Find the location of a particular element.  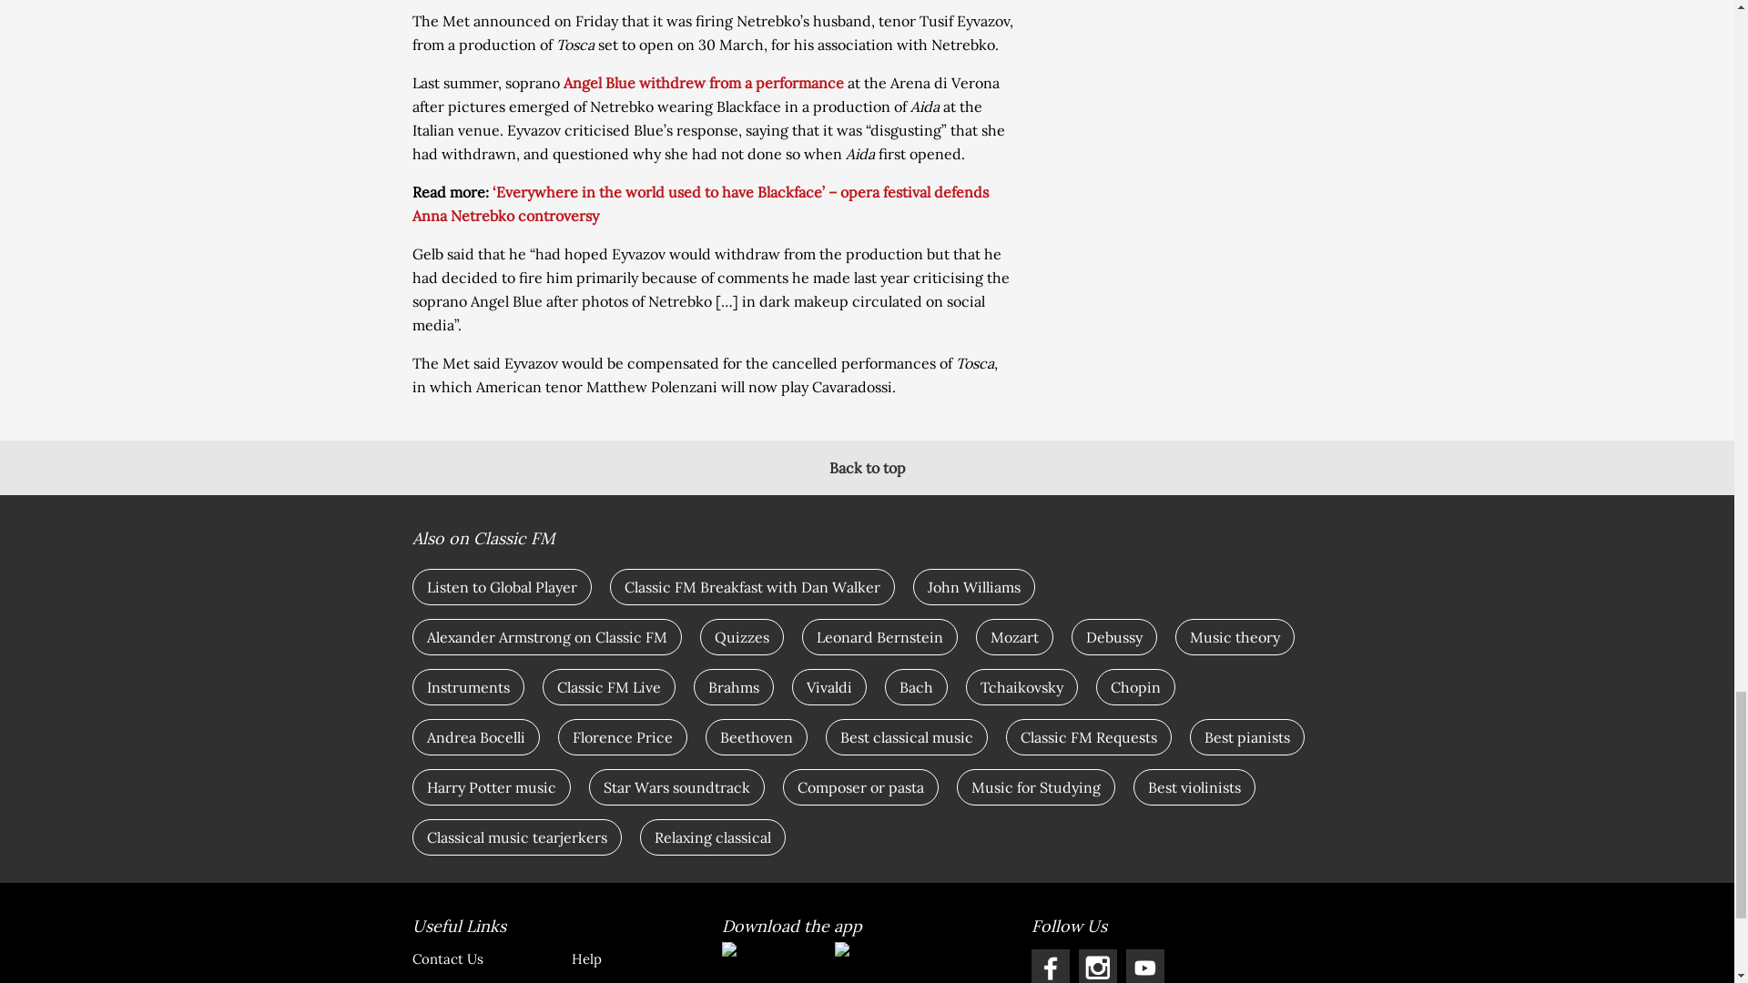

Follow Classic FM on Instagram is located at coordinates (1097, 967).